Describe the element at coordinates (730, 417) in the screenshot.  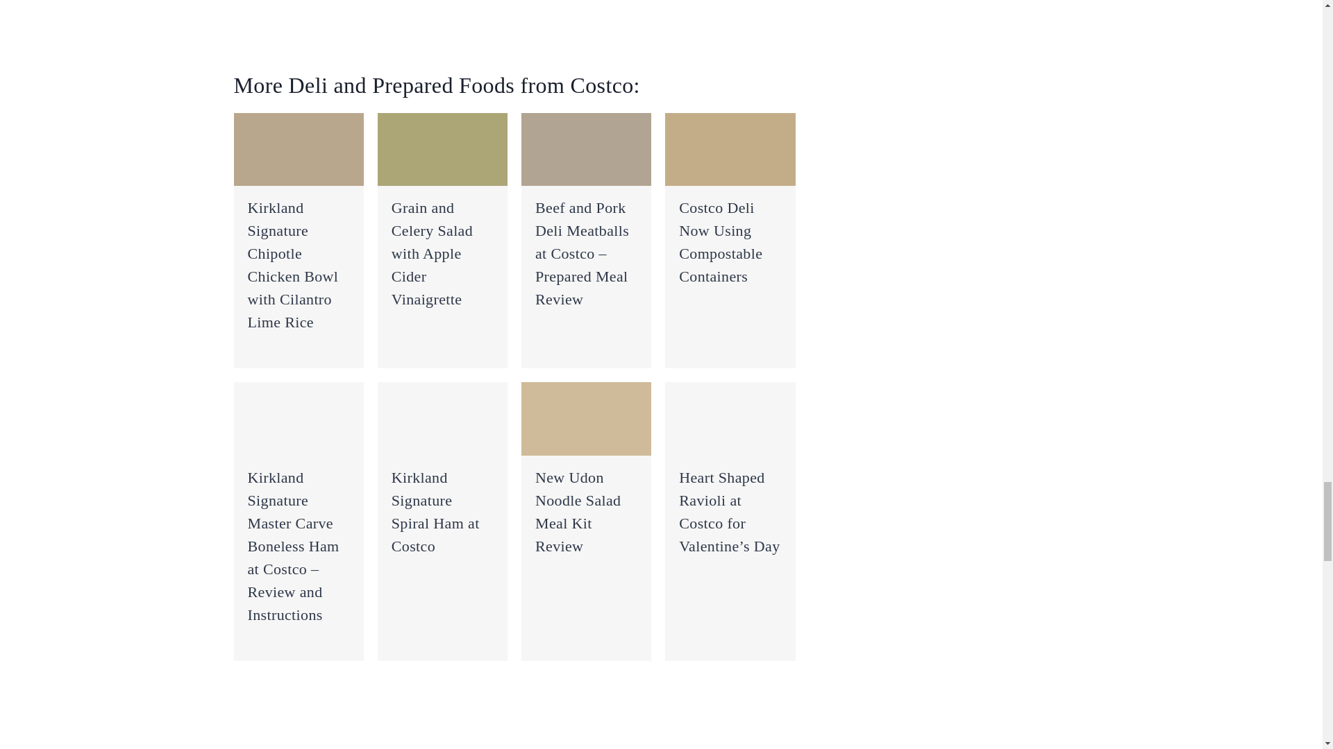
I see `Main St Bistro Baked Scalloped Potatoes at Costco 10` at that location.